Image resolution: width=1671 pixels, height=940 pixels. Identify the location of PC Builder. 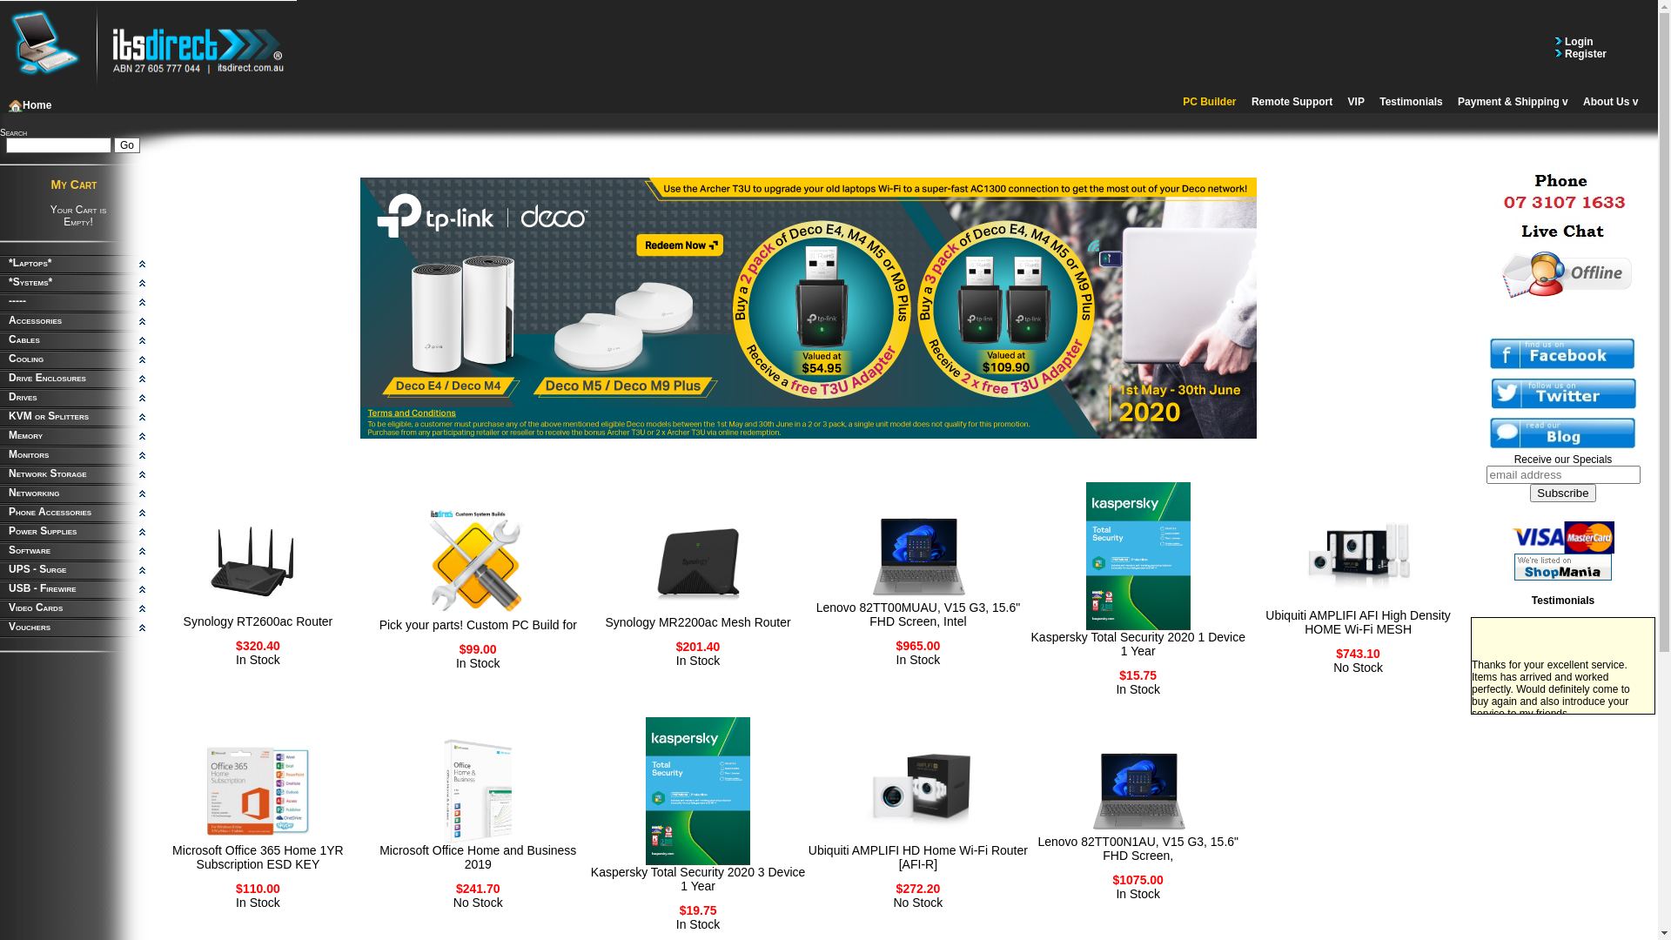
(1210, 102).